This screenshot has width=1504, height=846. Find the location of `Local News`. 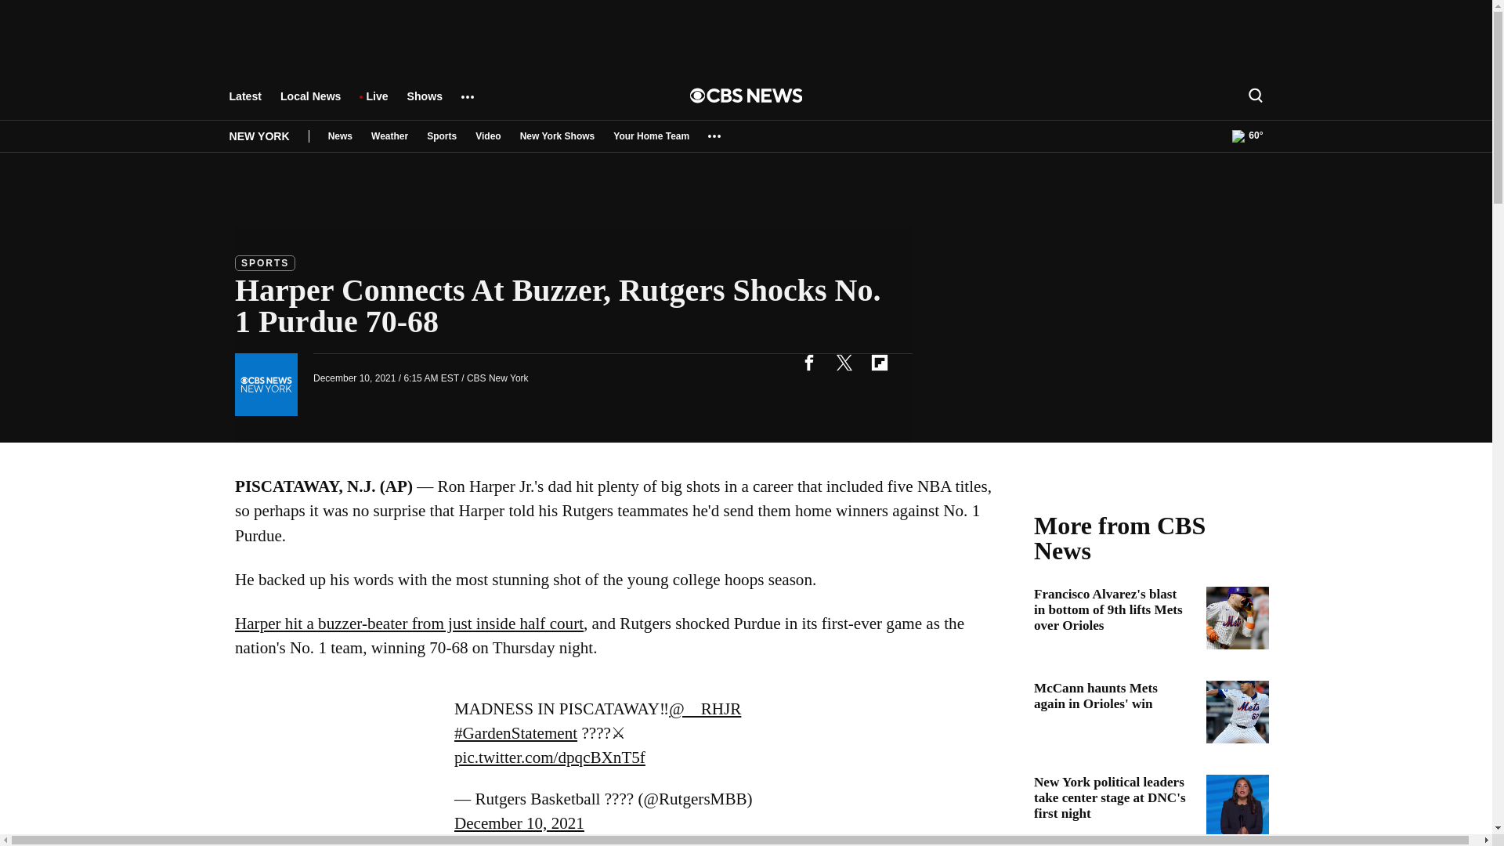

Local News is located at coordinates (310, 103).